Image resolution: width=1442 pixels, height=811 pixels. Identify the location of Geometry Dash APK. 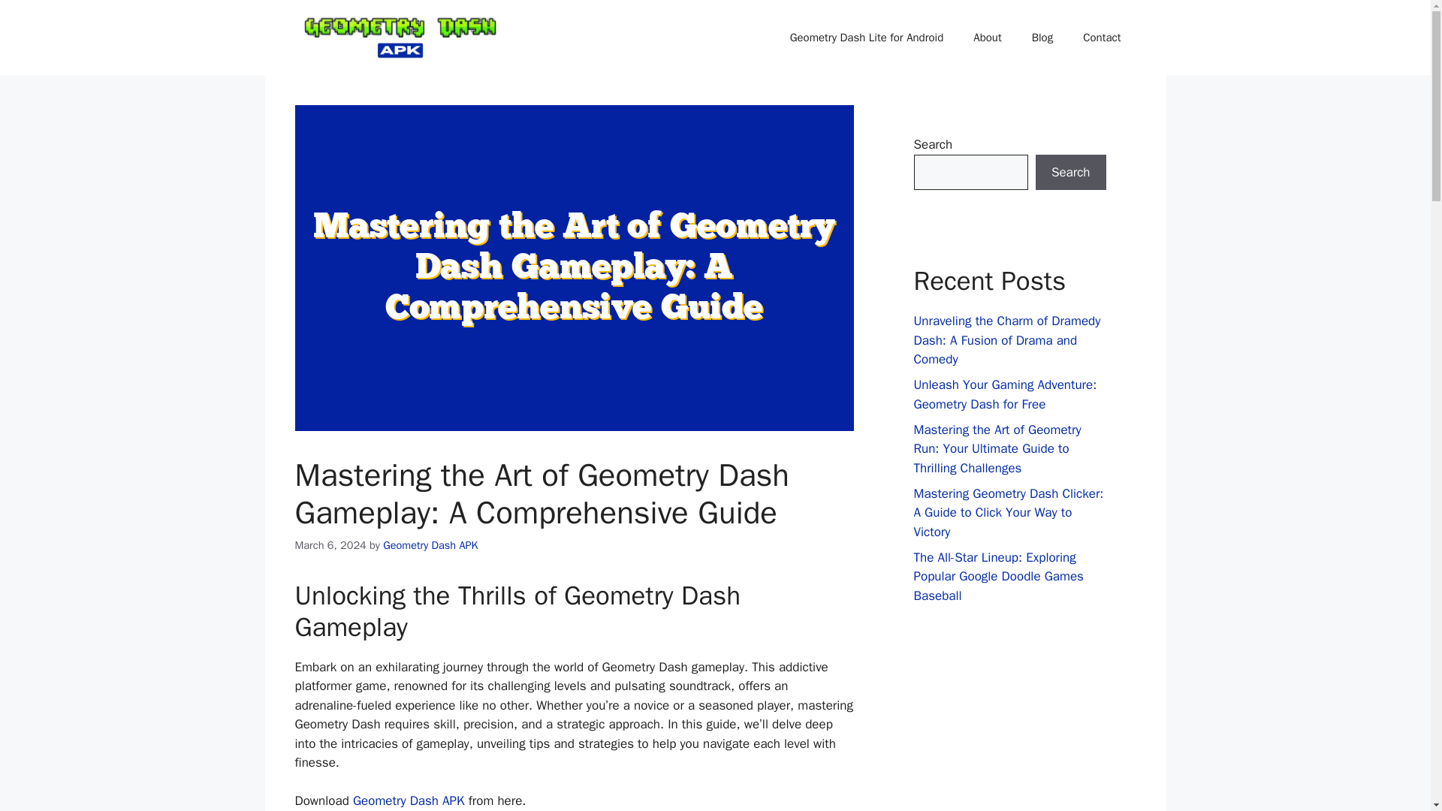
(430, 545).